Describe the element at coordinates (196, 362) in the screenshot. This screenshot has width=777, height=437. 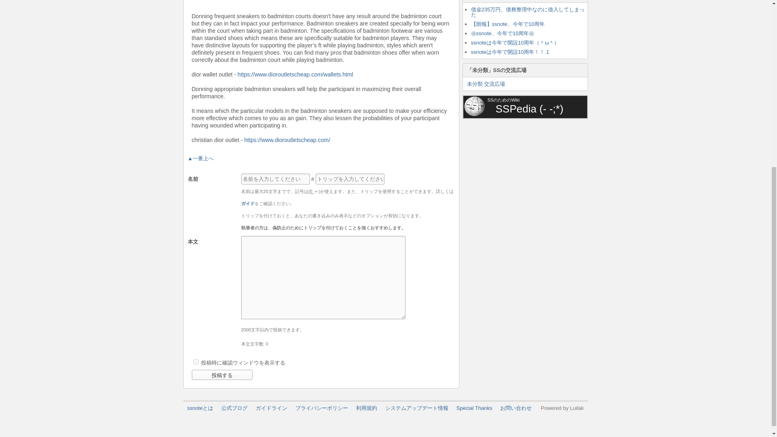
I see `on` at that location.